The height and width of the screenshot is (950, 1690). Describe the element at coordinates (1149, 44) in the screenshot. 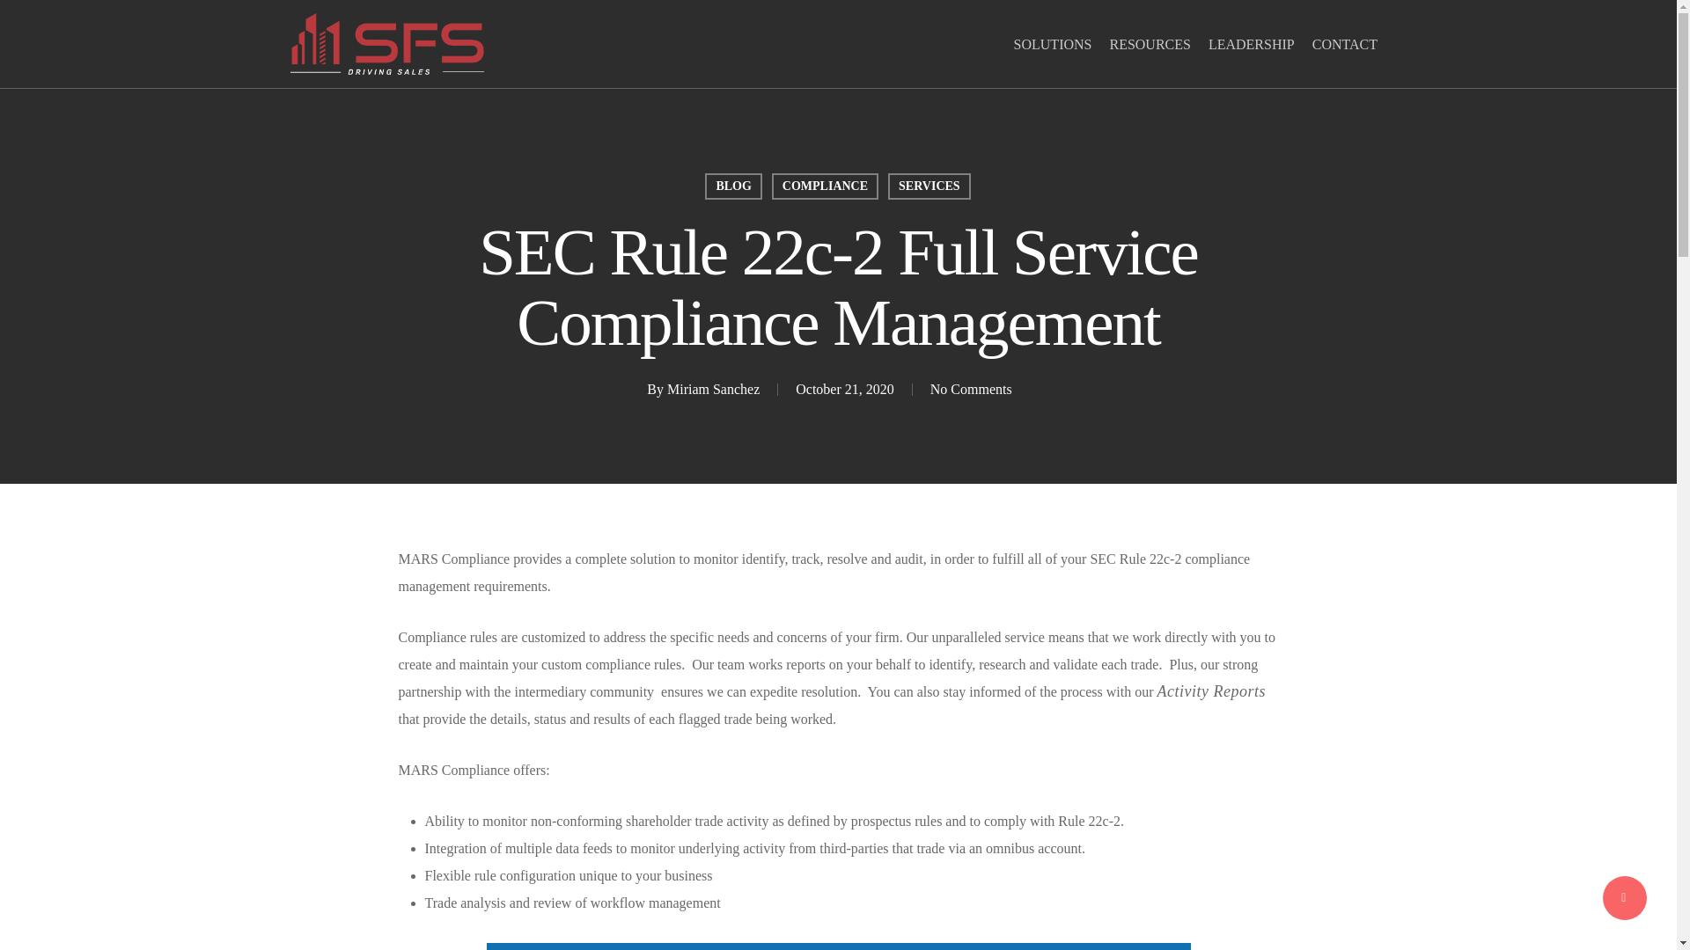

I see `RESOURCES` at that location.